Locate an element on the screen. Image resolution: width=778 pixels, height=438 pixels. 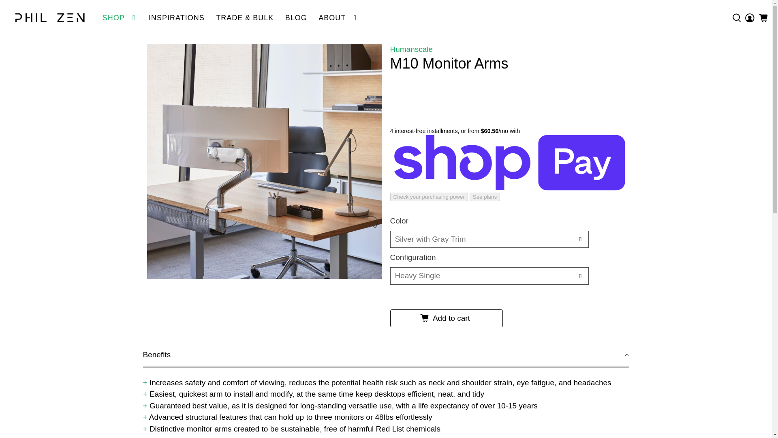
Phil Zen is located at coordinates (50, 18).